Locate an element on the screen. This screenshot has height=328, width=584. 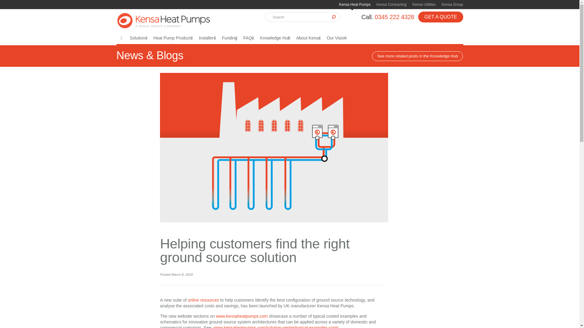
Solutions is located at coordinates (139, 38).